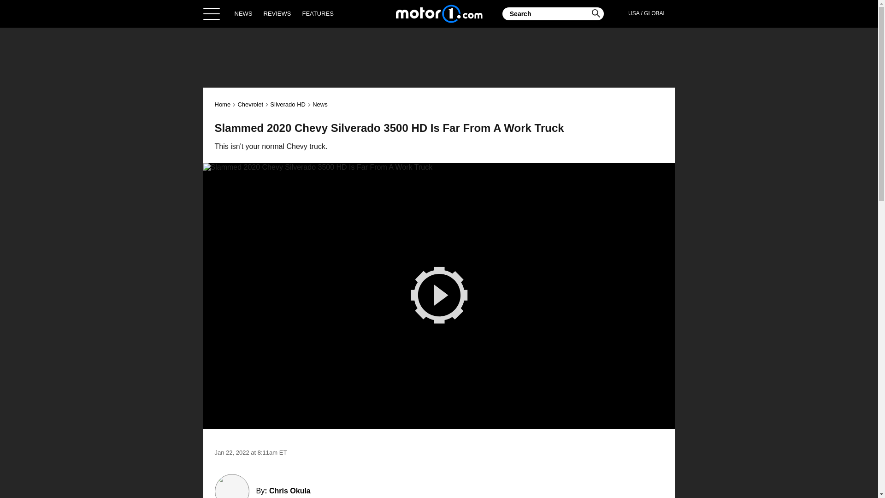  What do you see at coordinates (243, 13) in the screenshot?
I see `NEWS` at bounding box center [243, 13].